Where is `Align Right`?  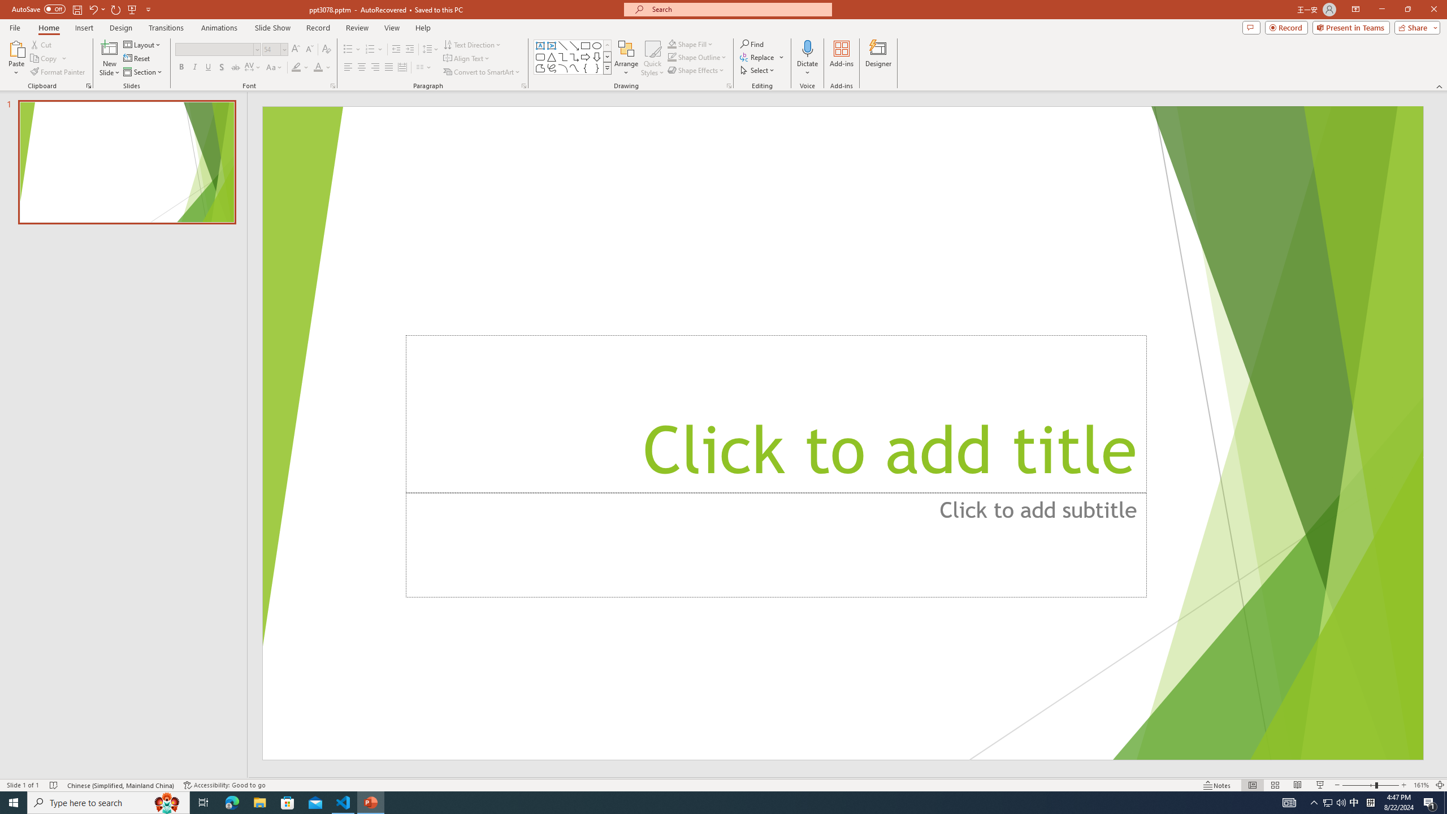
Align Right is located at coordinates (375, 68).